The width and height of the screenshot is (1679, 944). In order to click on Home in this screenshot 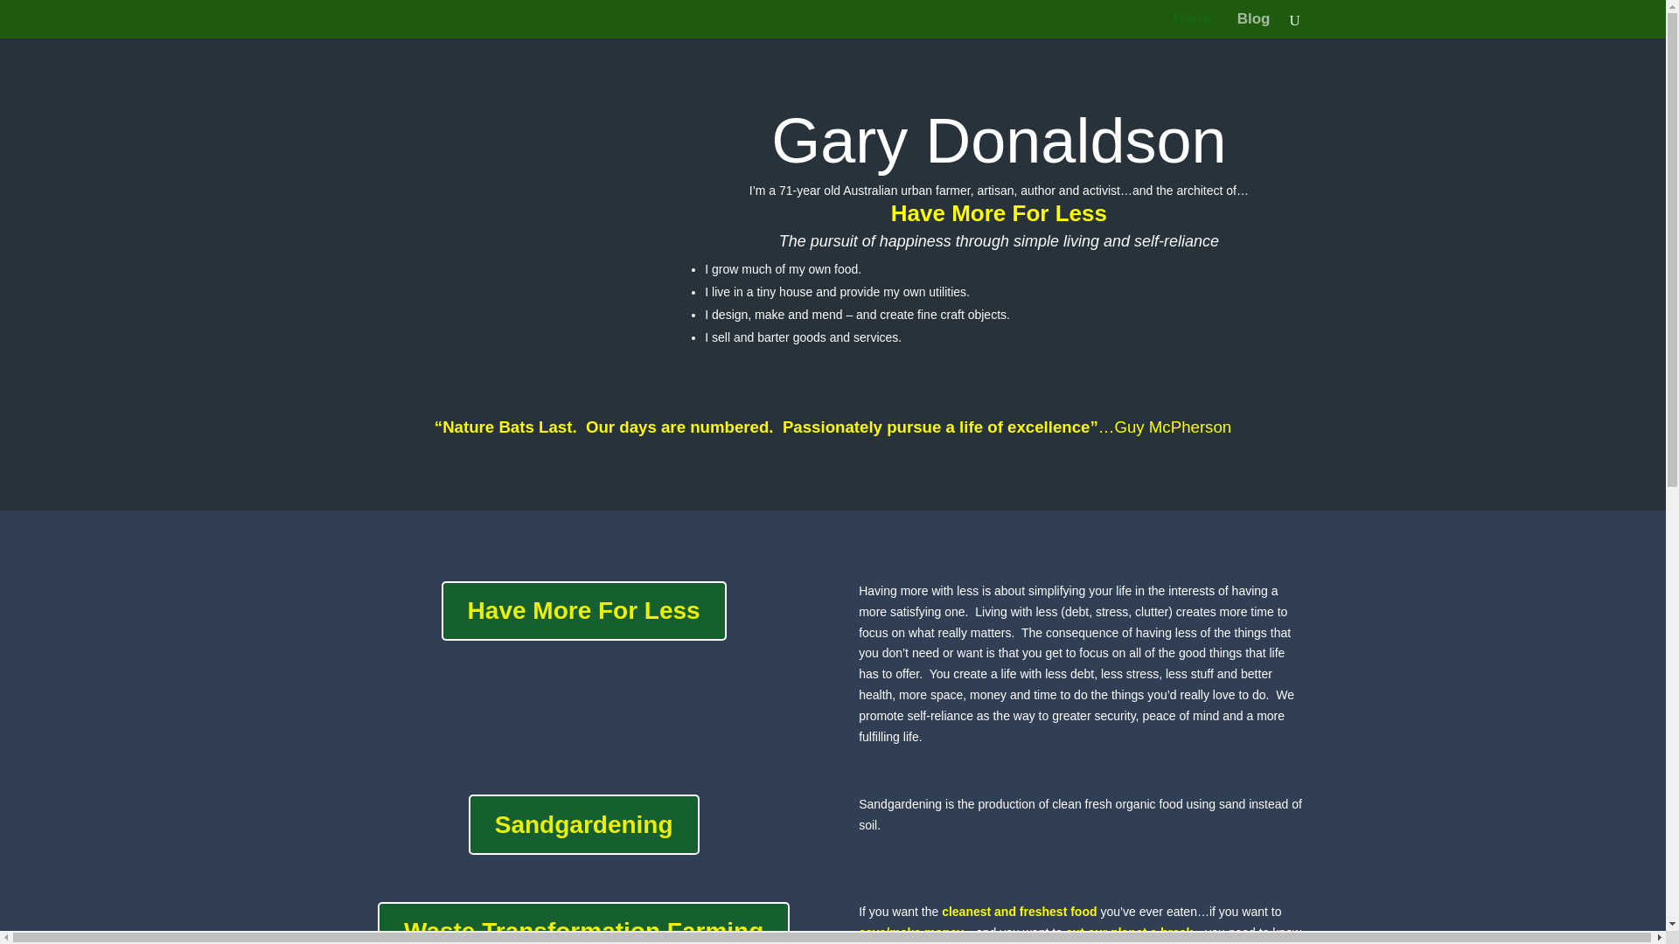, I will do `click(1194, 26)`.